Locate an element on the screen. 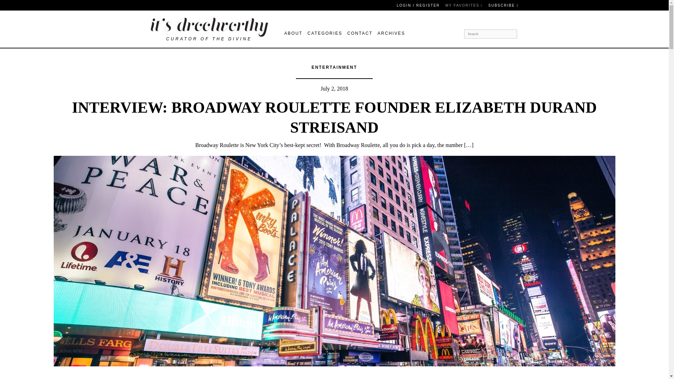  ENTERTAINMENT is located at coordinates (334, 67).